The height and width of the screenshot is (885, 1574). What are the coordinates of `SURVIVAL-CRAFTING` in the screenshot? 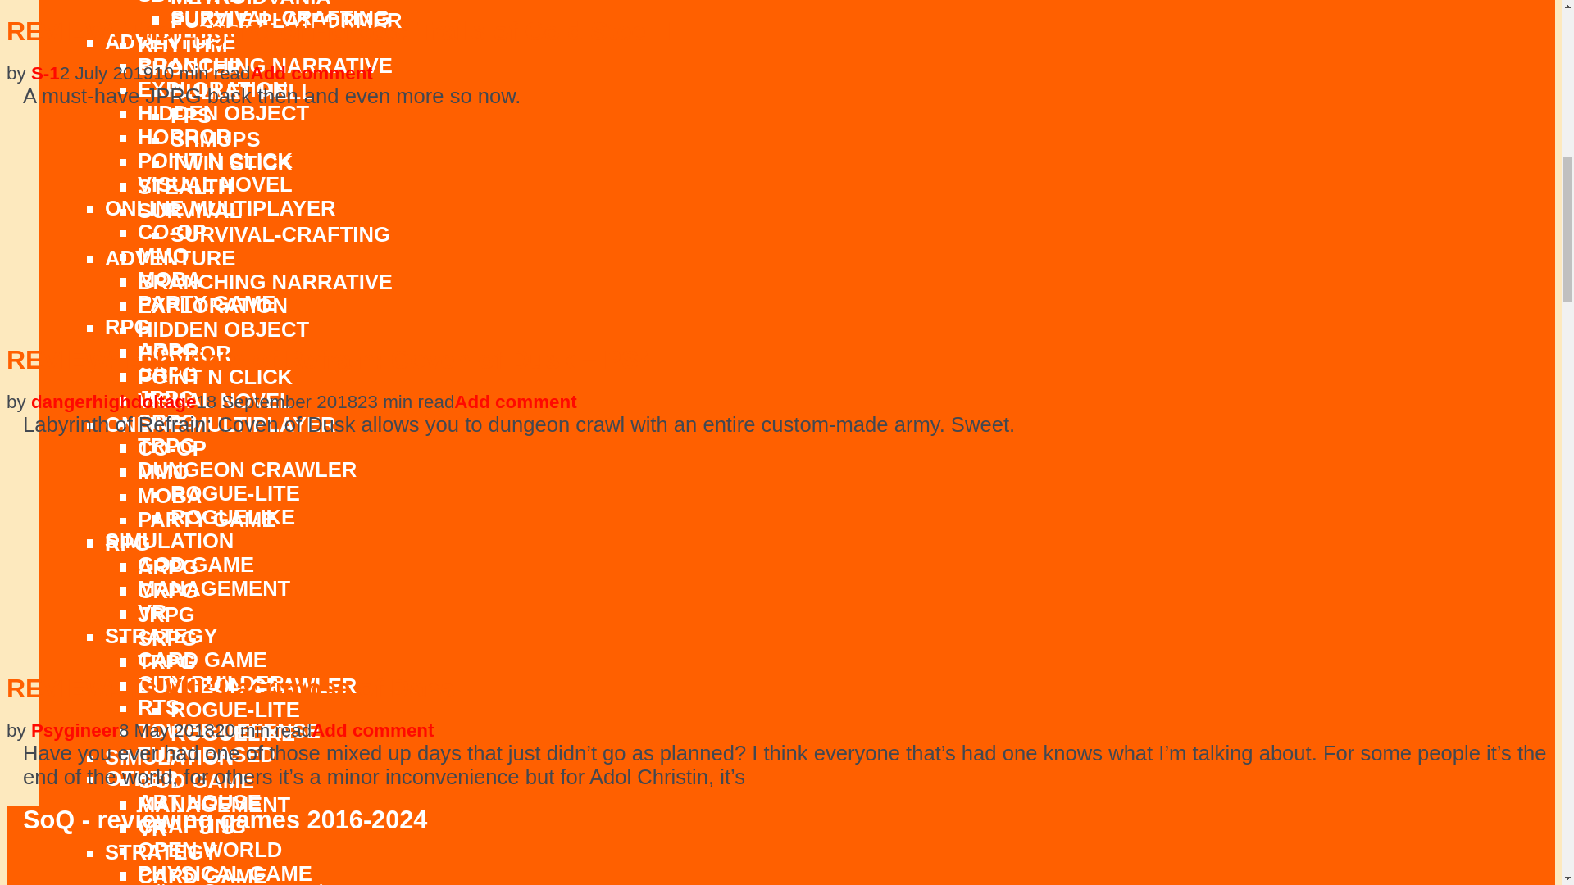 It's located at (280, 17).